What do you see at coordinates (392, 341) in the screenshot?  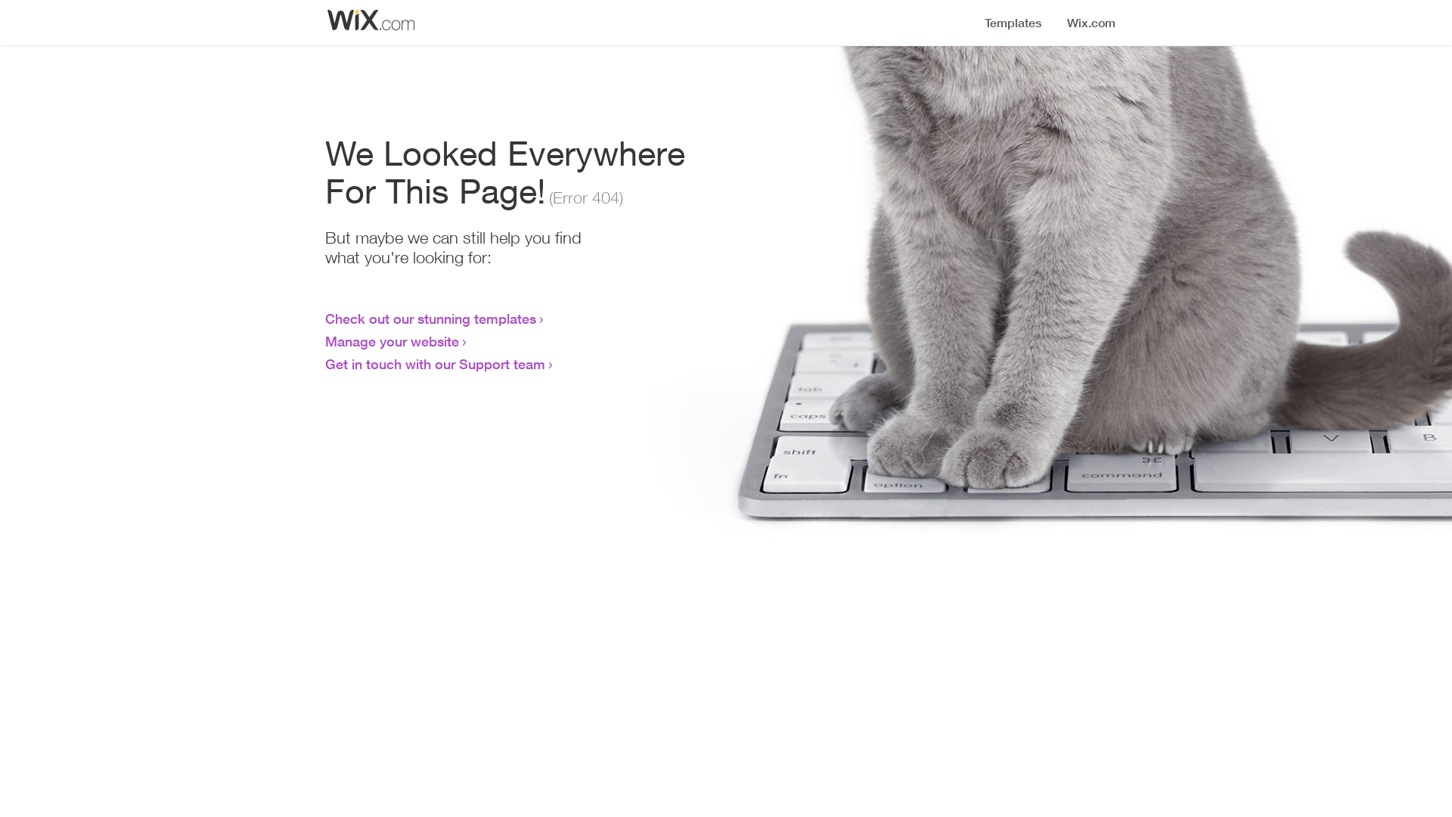 I see `Manage your website` at bounding box center [392, 341].